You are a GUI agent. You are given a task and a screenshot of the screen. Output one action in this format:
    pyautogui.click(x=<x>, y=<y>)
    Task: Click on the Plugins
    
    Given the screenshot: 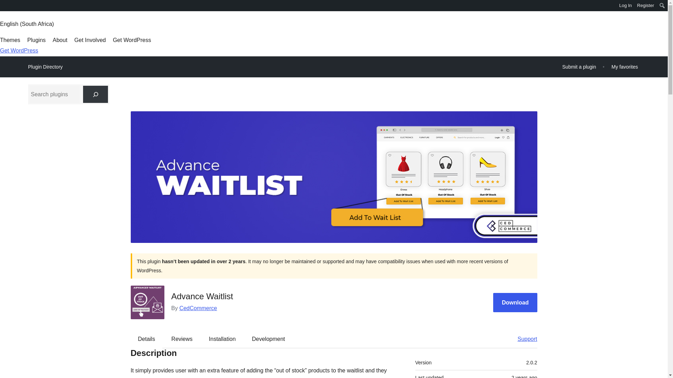 What is the action you would take?
    pyautogui.click(x=36, y=40)
    